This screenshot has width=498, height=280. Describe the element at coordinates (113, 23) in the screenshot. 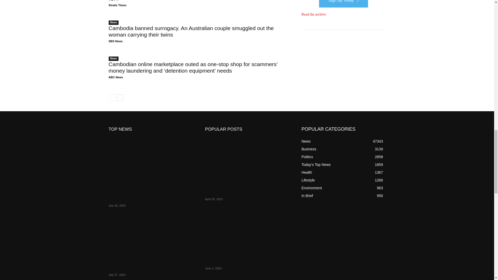

I see `News` at that location.